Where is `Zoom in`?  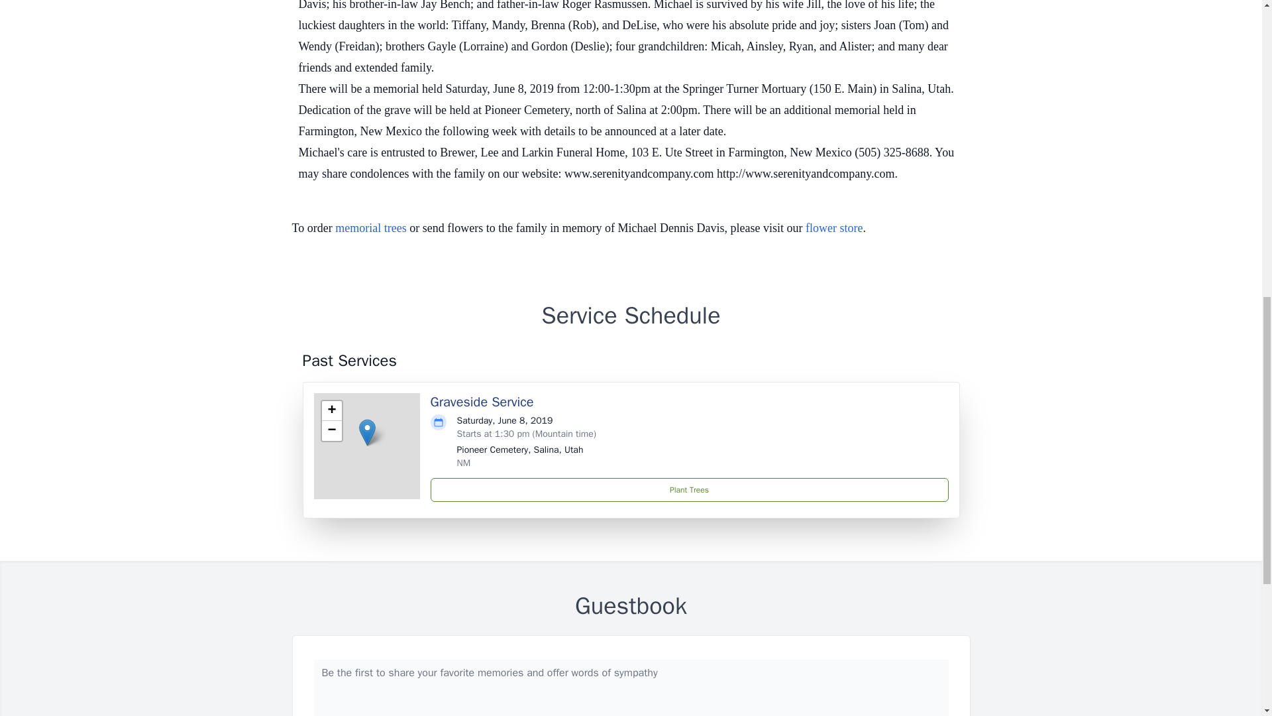
Zoom in is located at coordinates (331, 411).